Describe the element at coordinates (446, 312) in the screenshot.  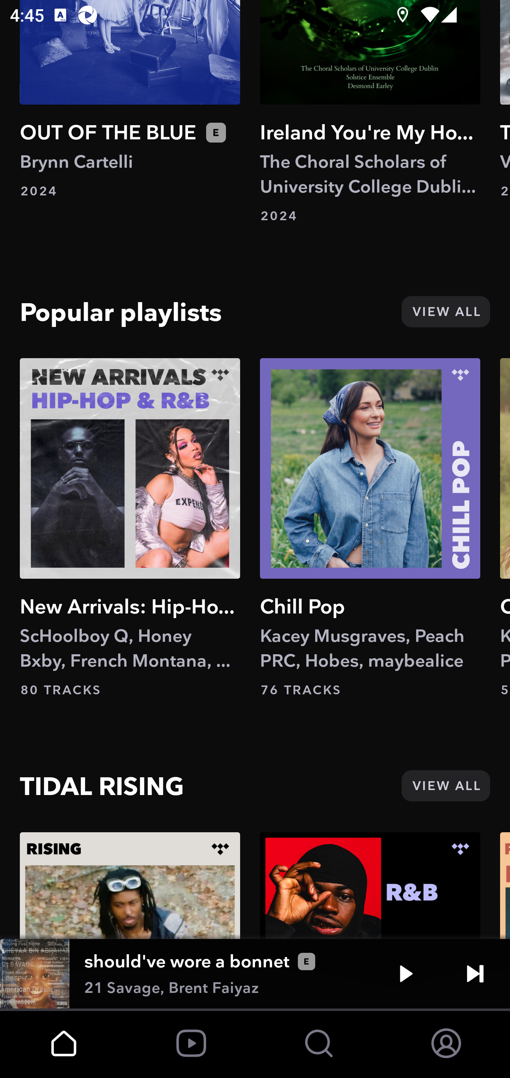
I see `VIEW ALL` at that location.